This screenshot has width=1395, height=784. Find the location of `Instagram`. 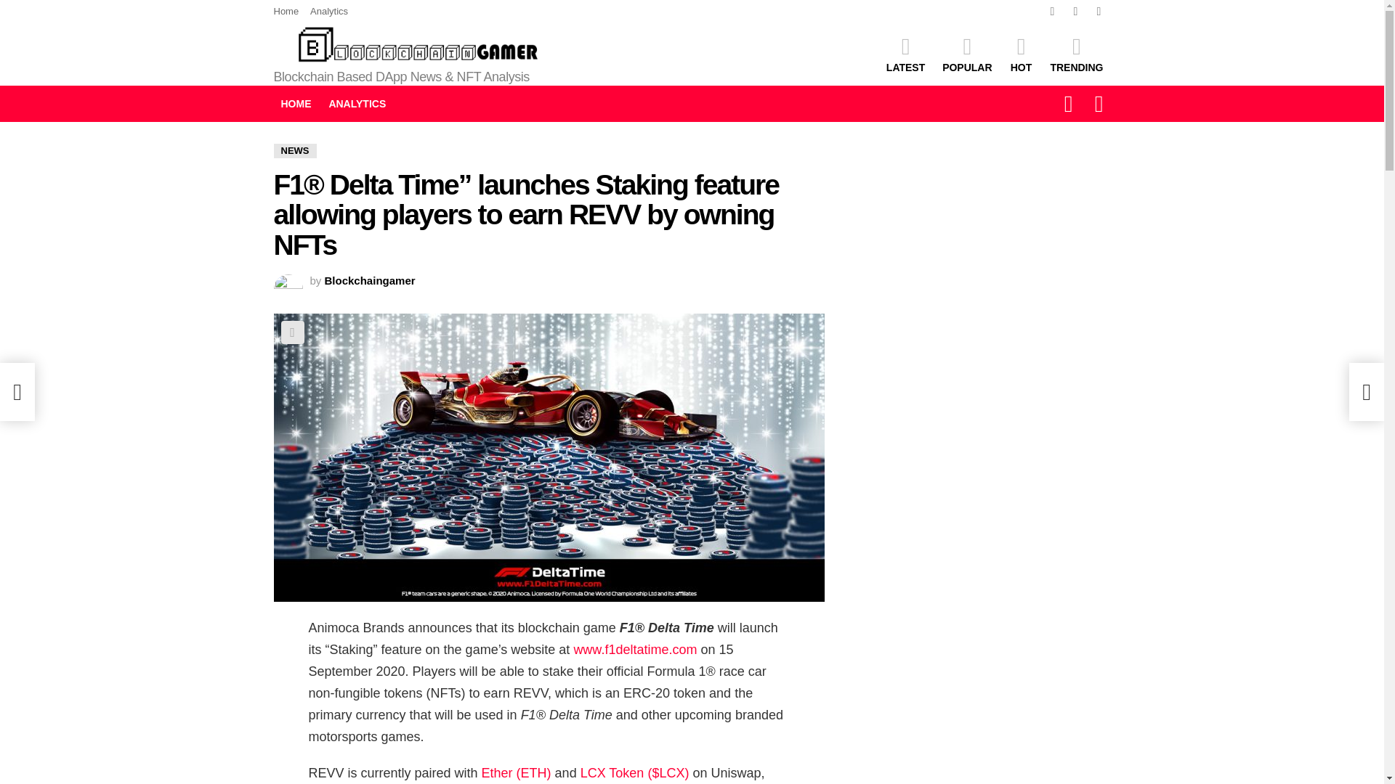

Instagram is located at coordinates (1052, 12).